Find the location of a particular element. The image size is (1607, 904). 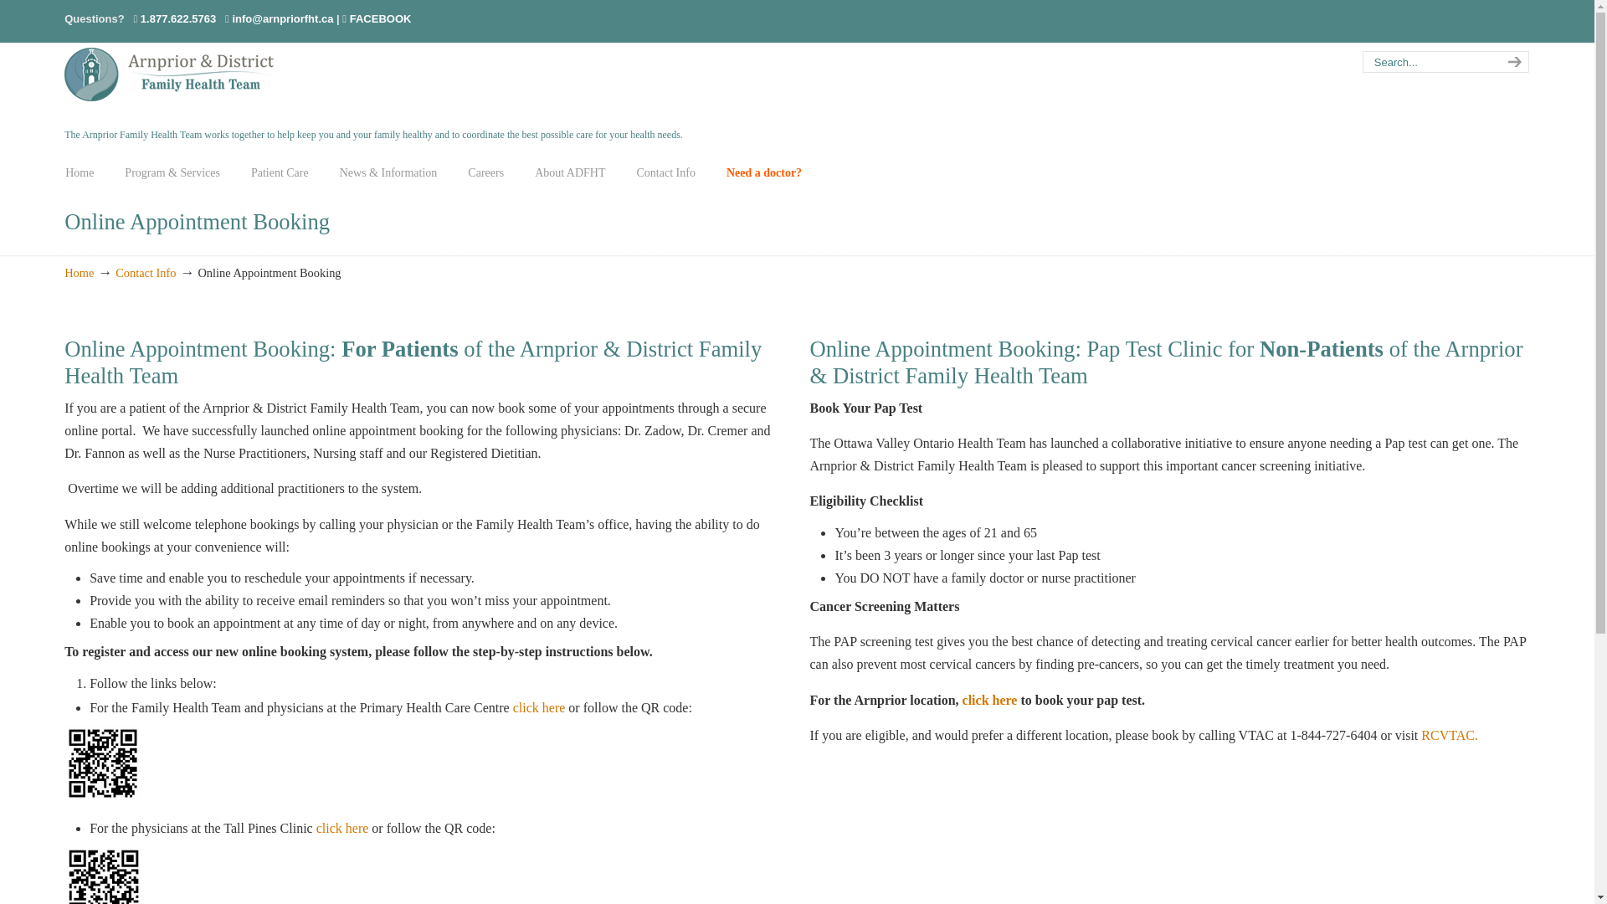

click here is located at coordinates (989, 700).